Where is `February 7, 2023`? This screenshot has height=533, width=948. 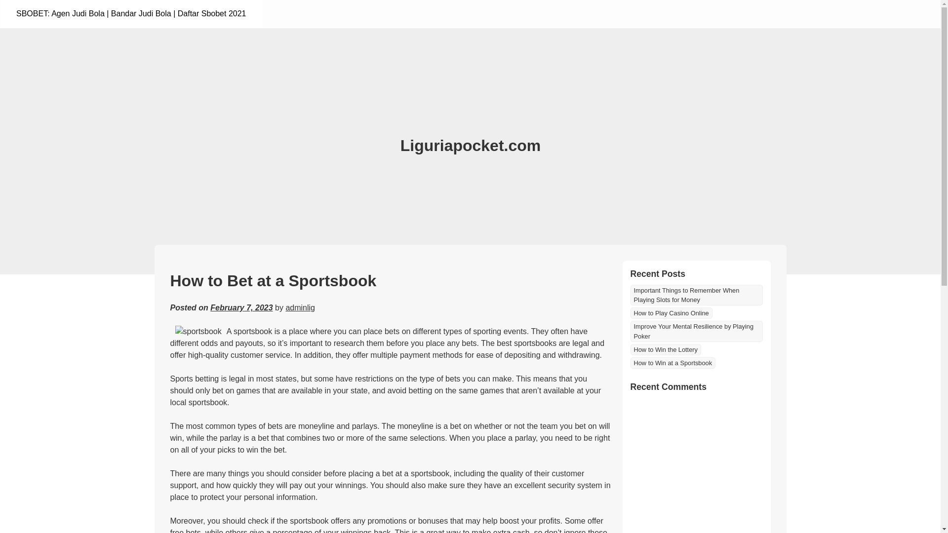
February 7, 2023 is located at coordinates (241, 307).